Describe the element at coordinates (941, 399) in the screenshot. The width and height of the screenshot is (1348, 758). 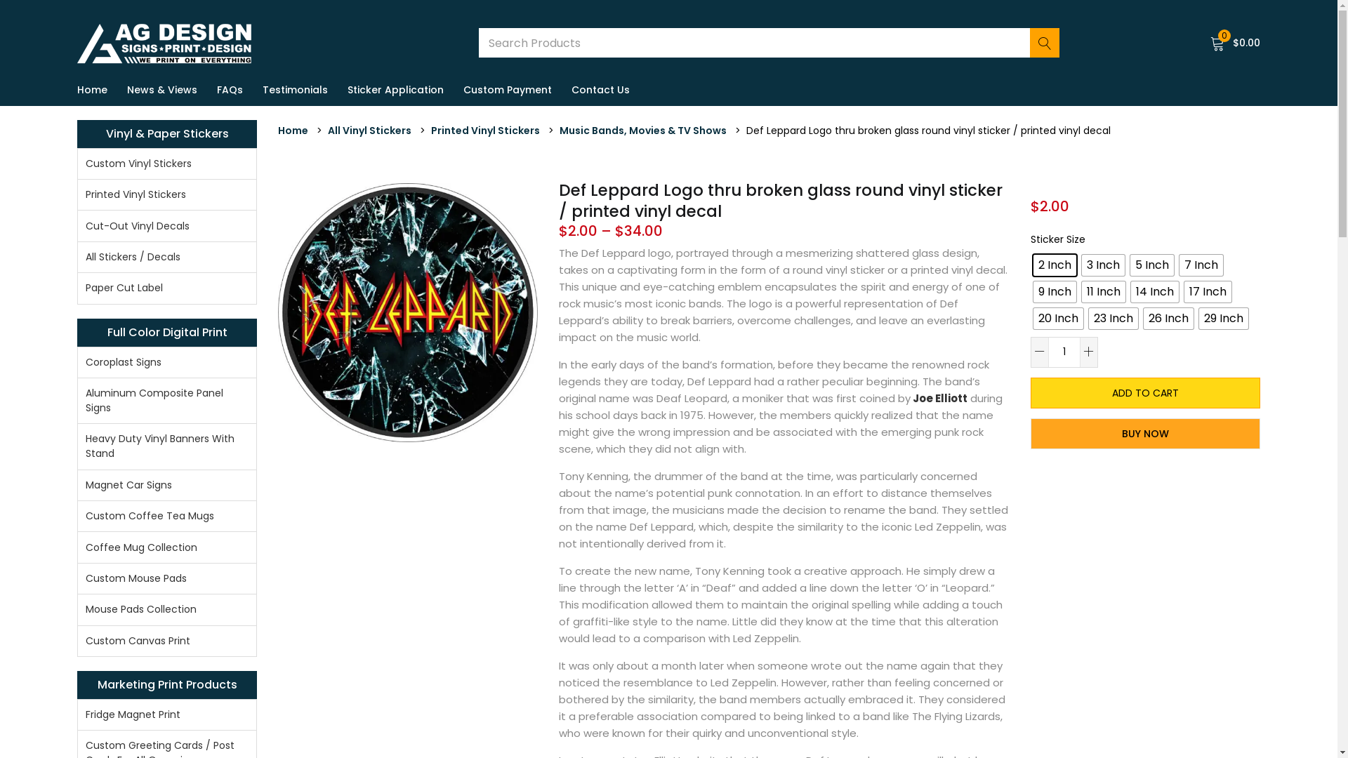
I see `Joe Elliott` at that location.